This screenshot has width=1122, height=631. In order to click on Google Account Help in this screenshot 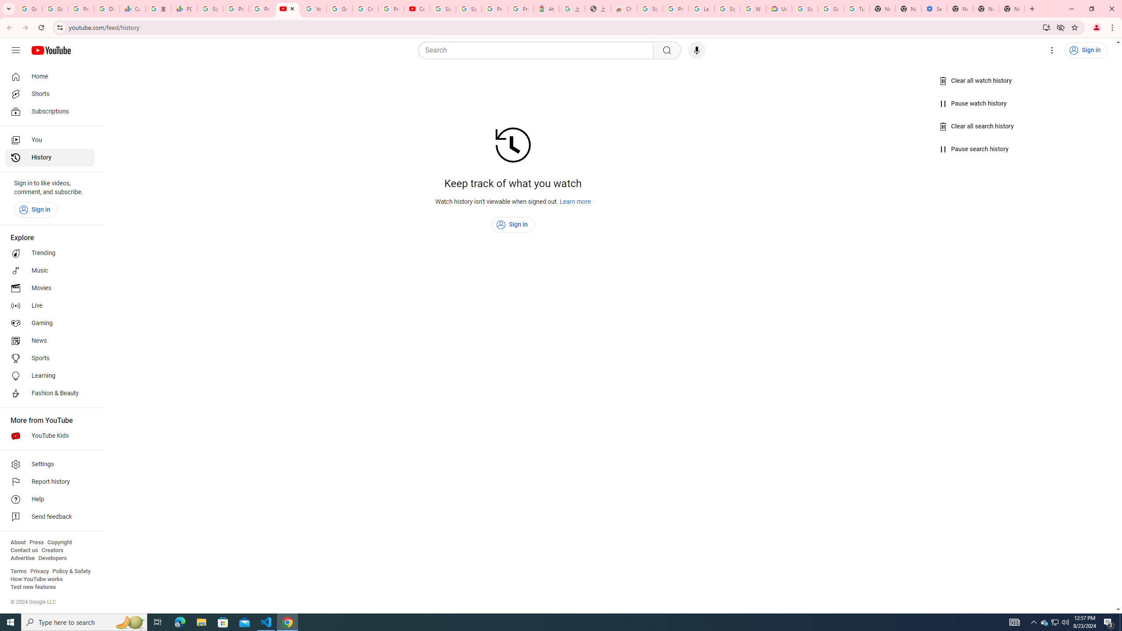, I will do `click(830, 9)`.